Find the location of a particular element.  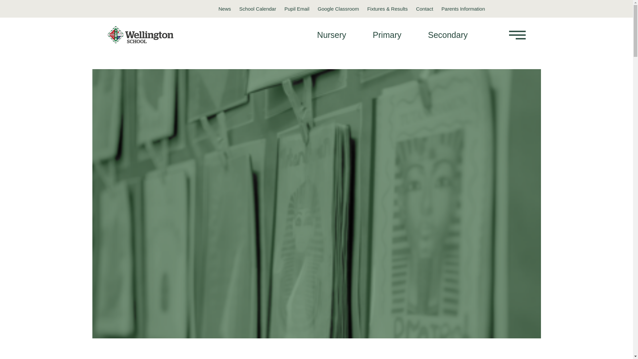

Pupil Email is located at coordinates (297, 9).